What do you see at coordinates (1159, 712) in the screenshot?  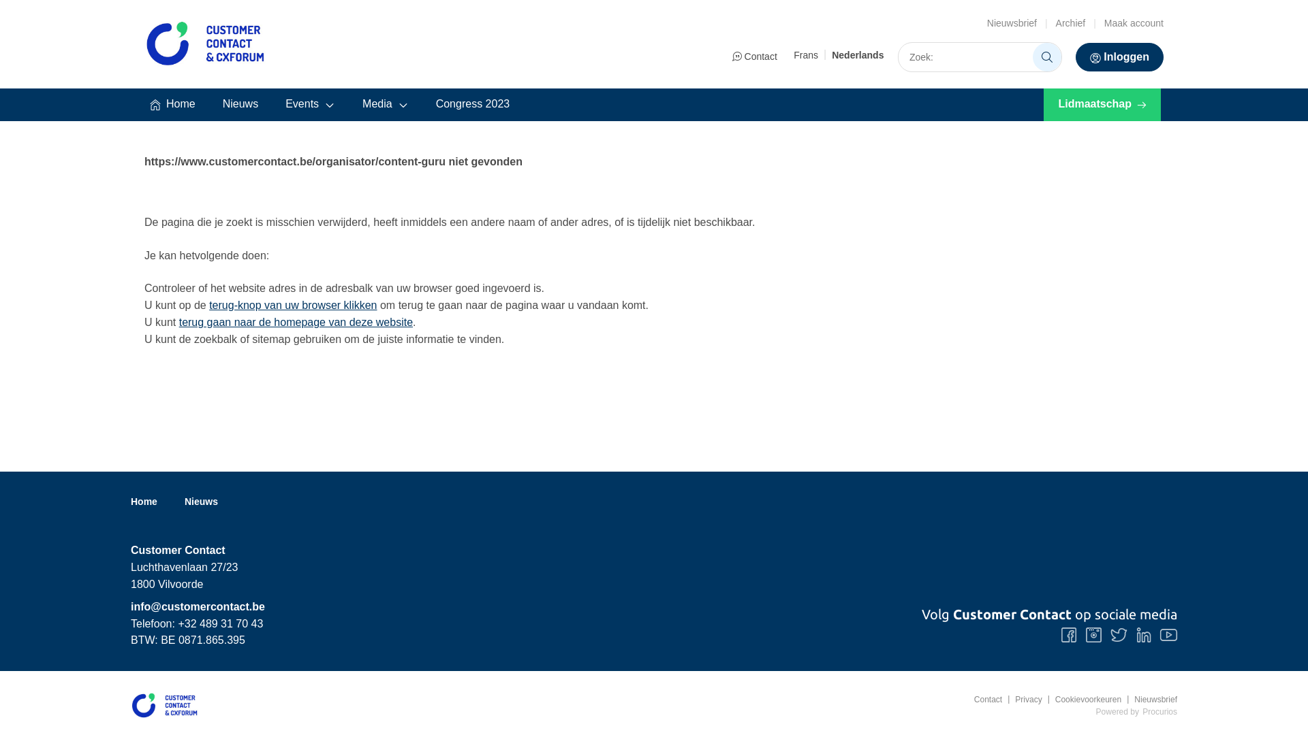 I see `Procurios` at bounding box center [1159, 712].